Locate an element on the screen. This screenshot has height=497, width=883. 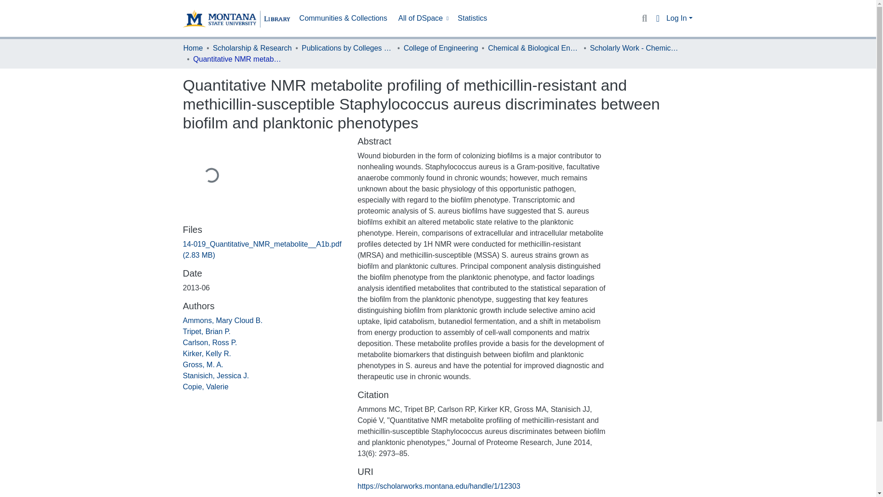
Log In is located at coordinates (679, 18).